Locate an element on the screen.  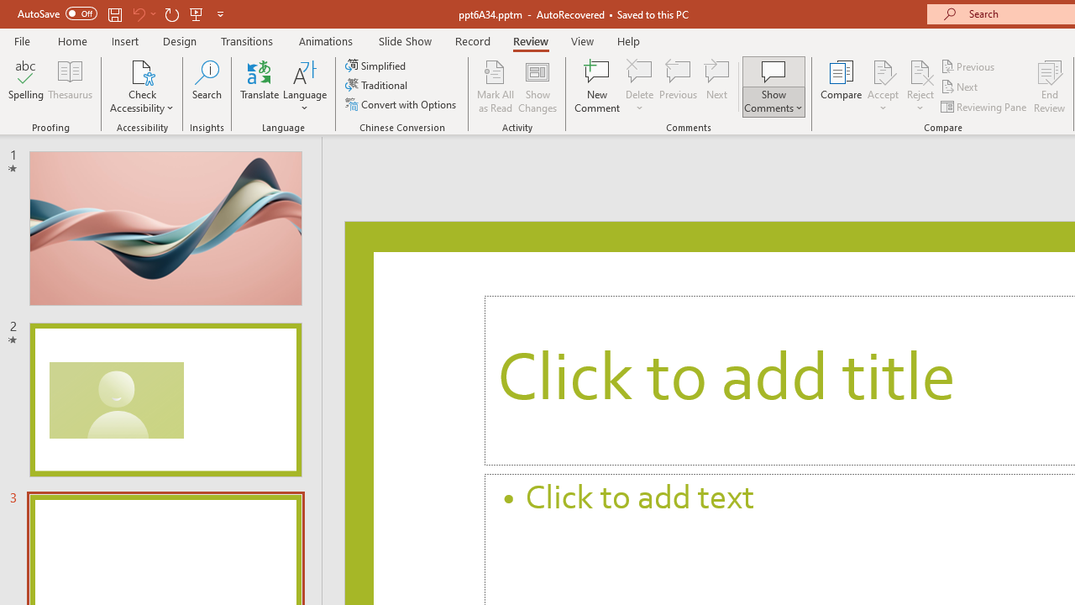
Show Comments is located at coordinates (773, 86).